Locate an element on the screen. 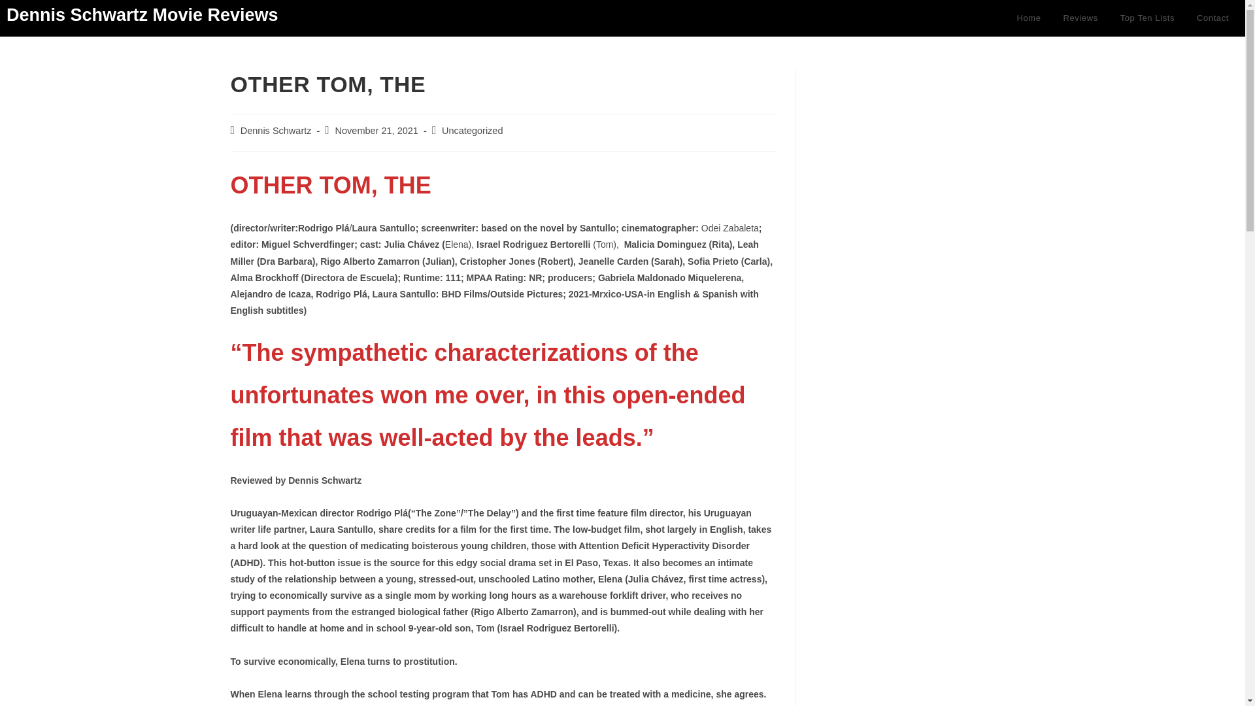 The image size is (1255, 706). Contact is located at coordinates (1213, 18).